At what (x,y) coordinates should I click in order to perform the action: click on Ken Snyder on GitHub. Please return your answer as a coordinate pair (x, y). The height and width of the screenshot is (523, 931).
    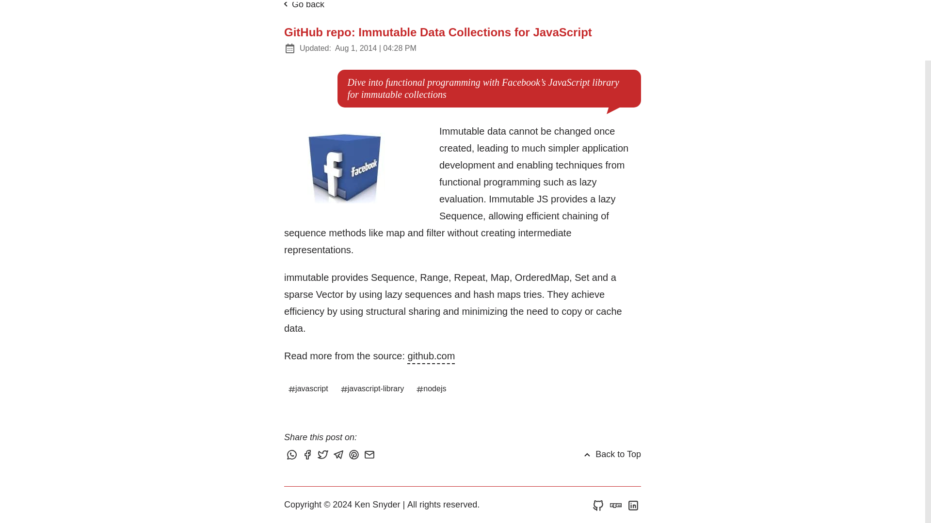
    Looking at the image, I should click on (598, 505).